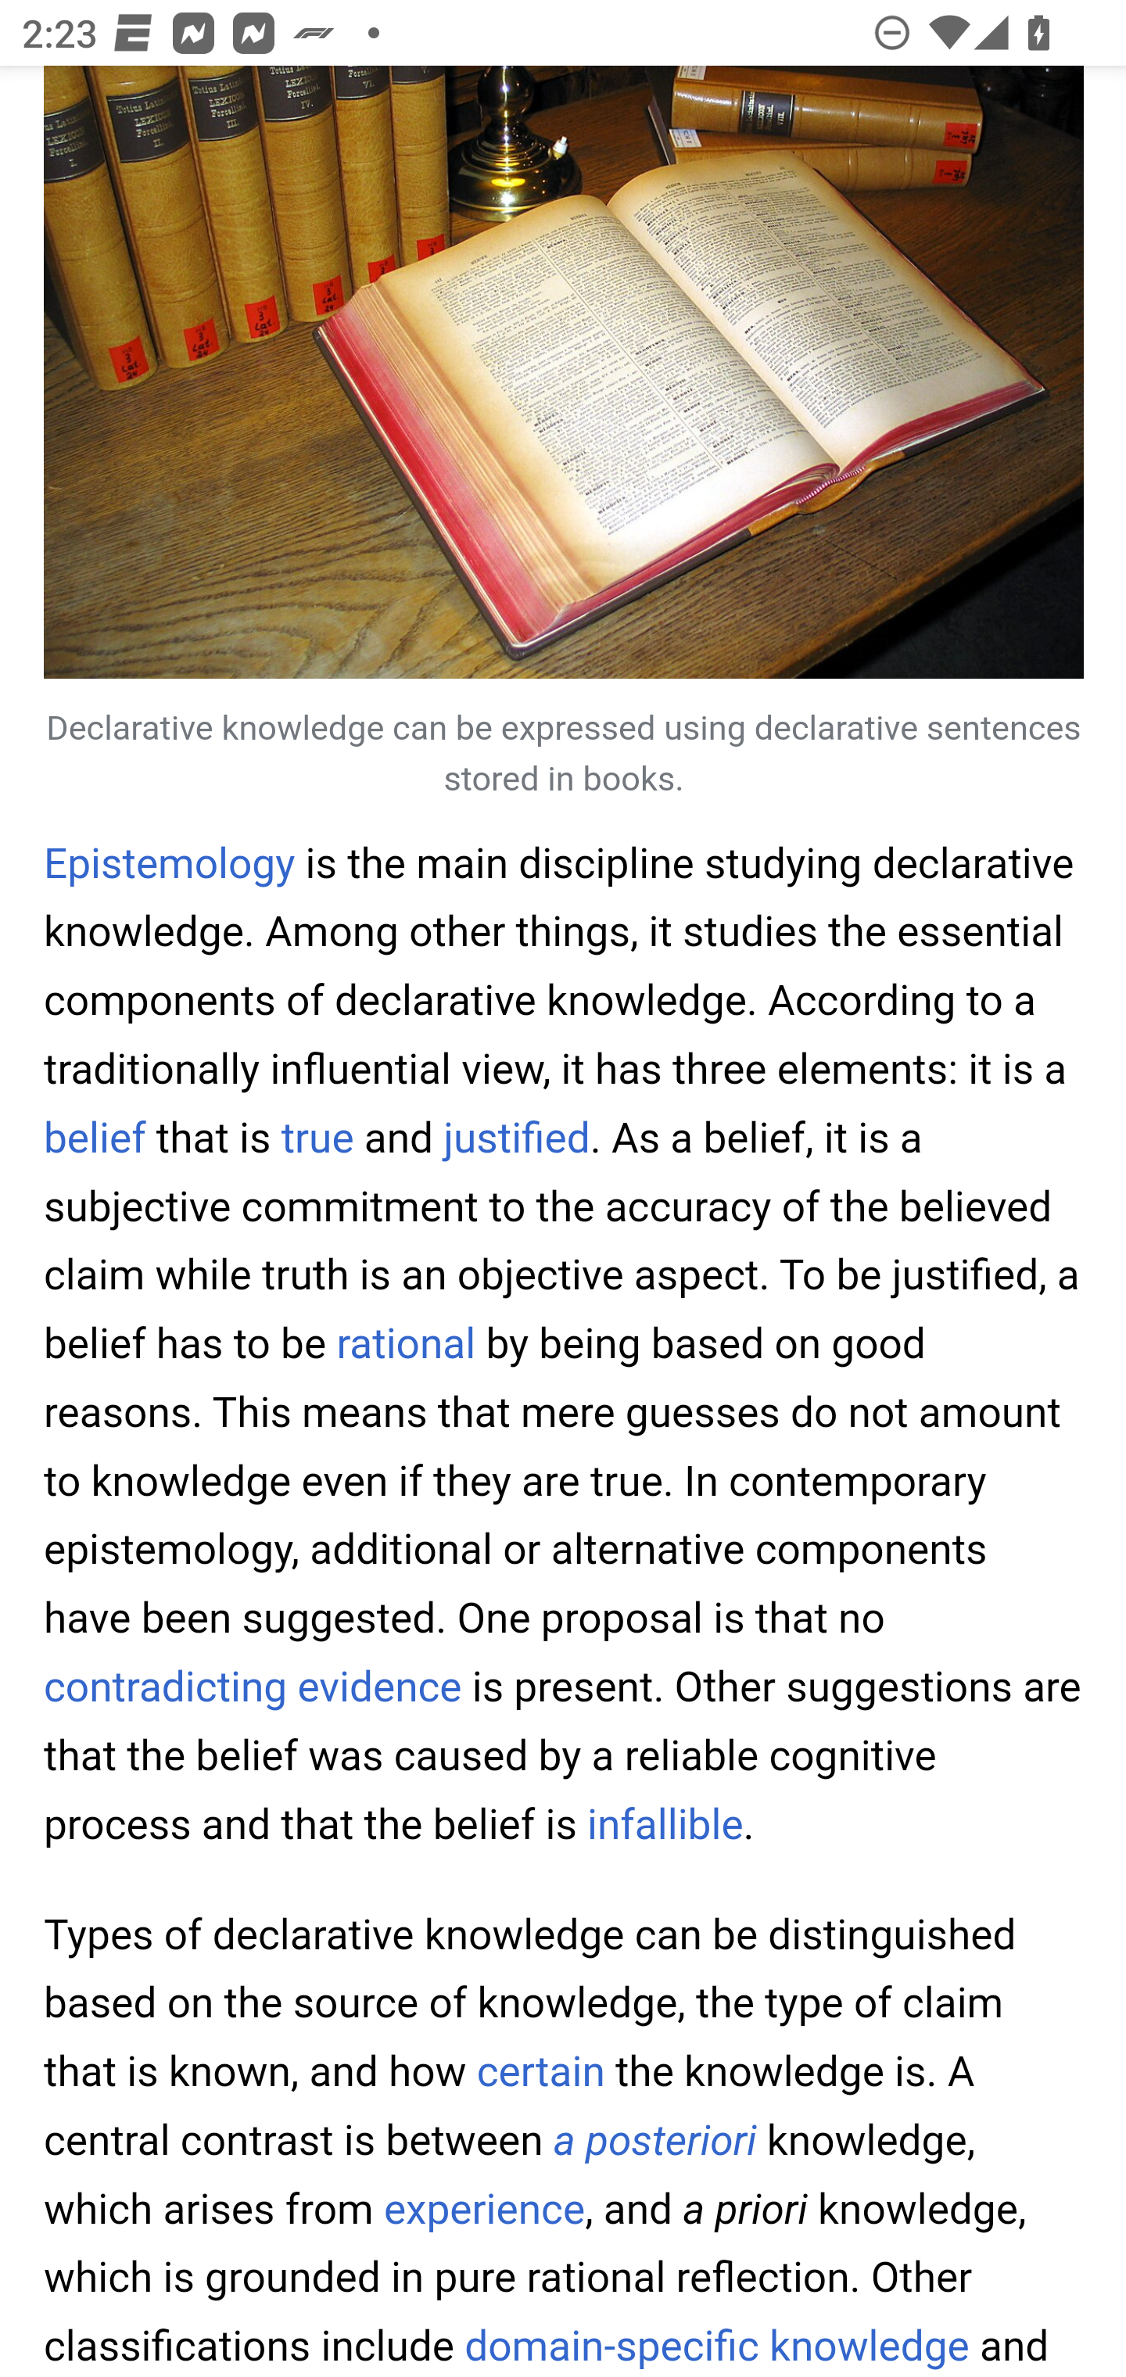 The image size is (1126, 2377). I want to click on experience, so click(485, 2209).